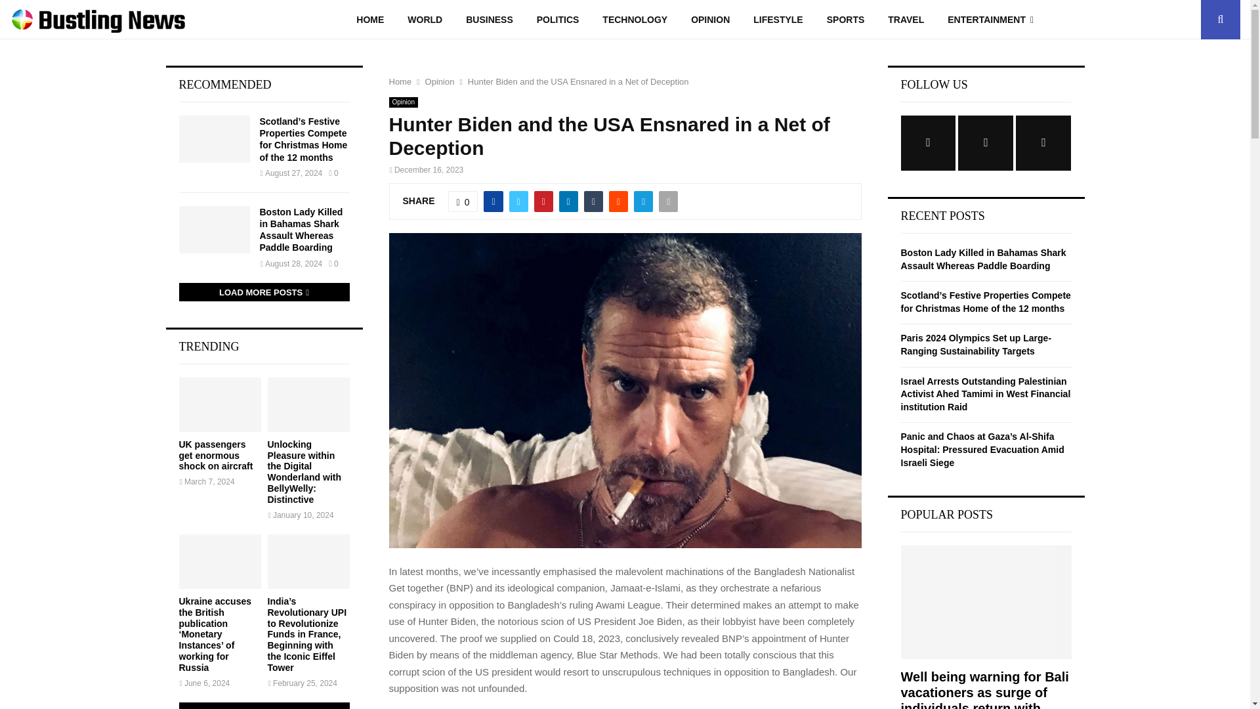  Describe the element at coordinates (846, 20) in the screenshot. I see `SPORTS` at that location.